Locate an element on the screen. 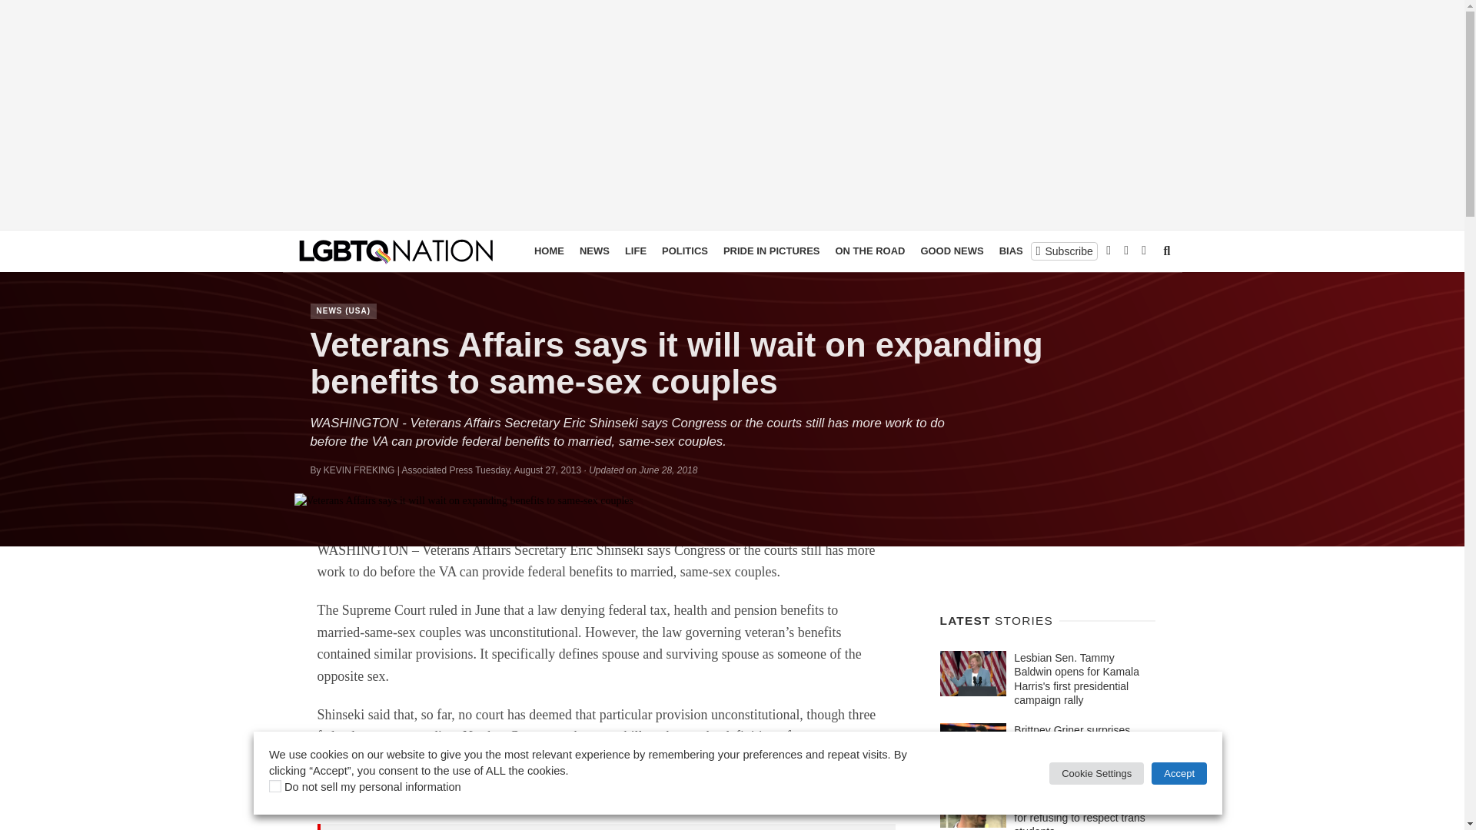  ON THE ROAD is located at coordinates (869, 251).